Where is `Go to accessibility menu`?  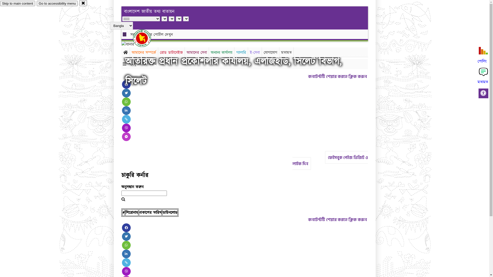
Go to accessibility menu is located at coordinates (57, 4).